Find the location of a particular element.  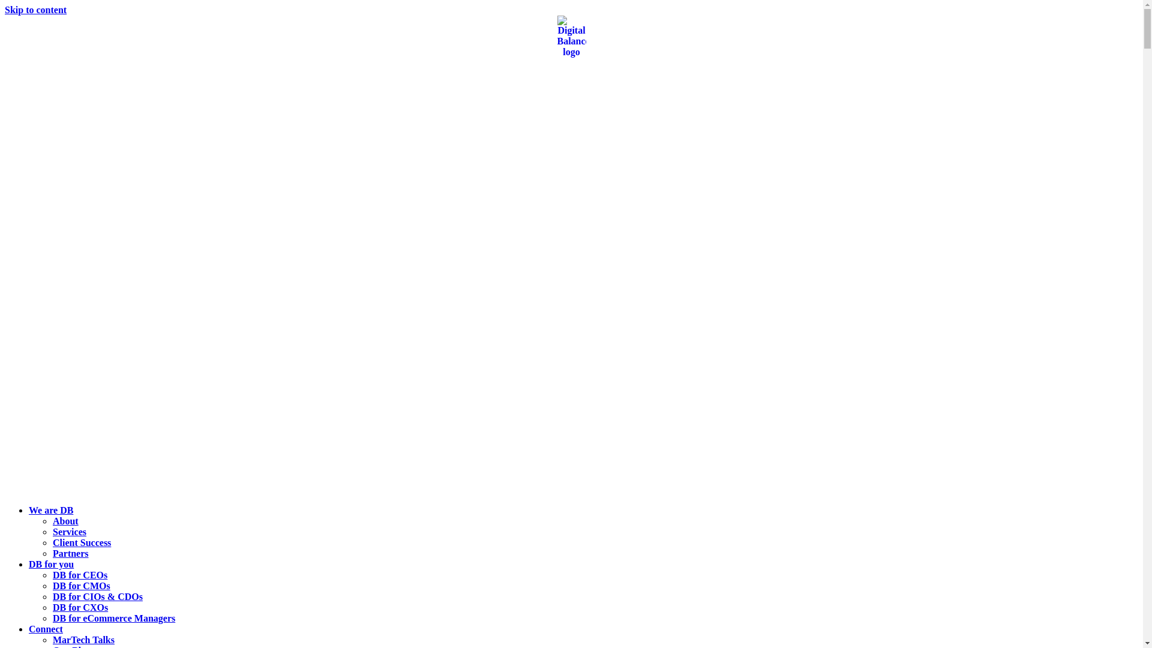

DB for eCommerce Managers is located at coordinates (114, 618).